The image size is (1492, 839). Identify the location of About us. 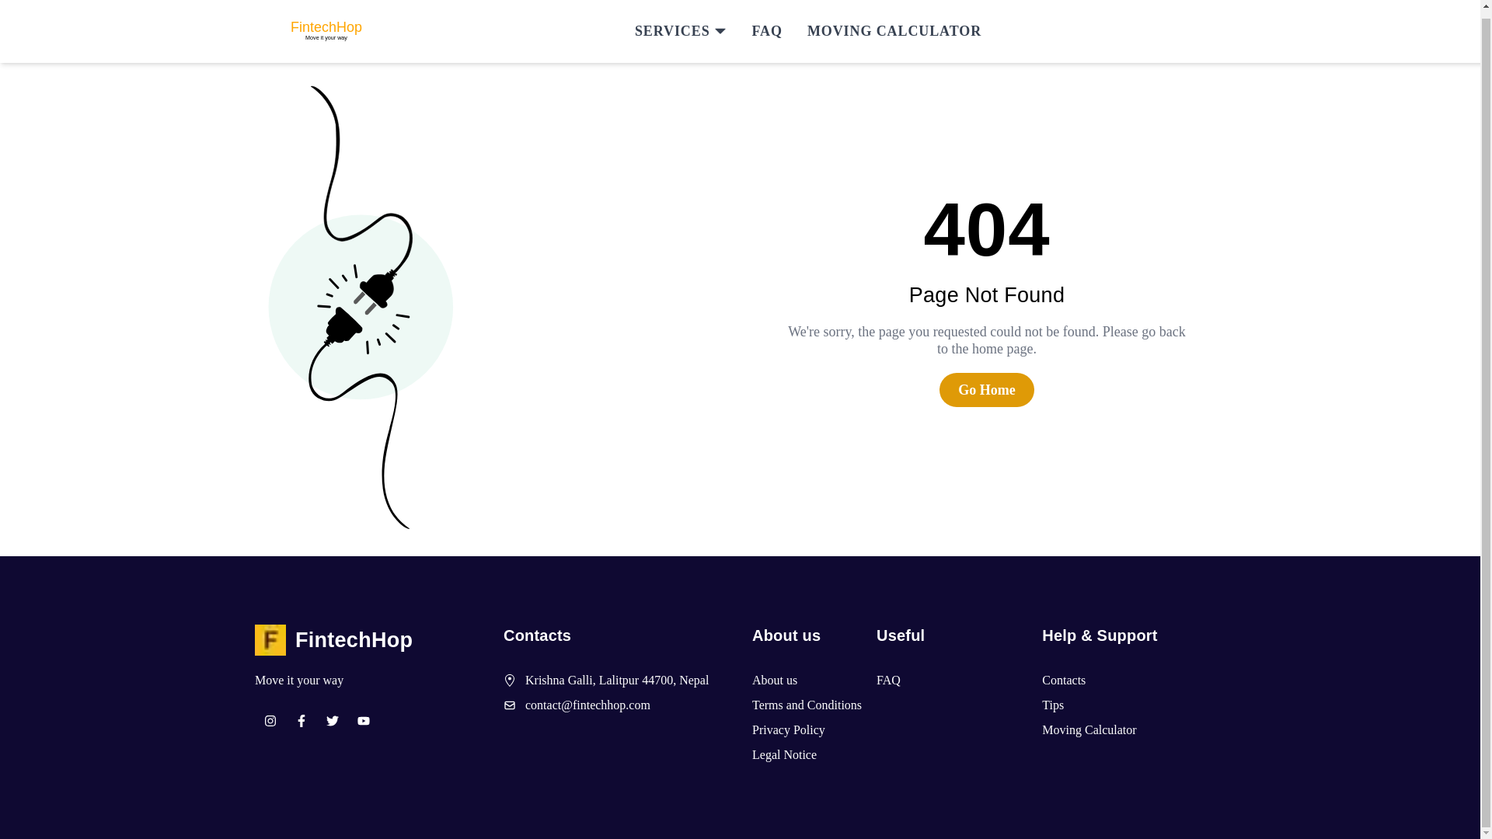
(774, 681).